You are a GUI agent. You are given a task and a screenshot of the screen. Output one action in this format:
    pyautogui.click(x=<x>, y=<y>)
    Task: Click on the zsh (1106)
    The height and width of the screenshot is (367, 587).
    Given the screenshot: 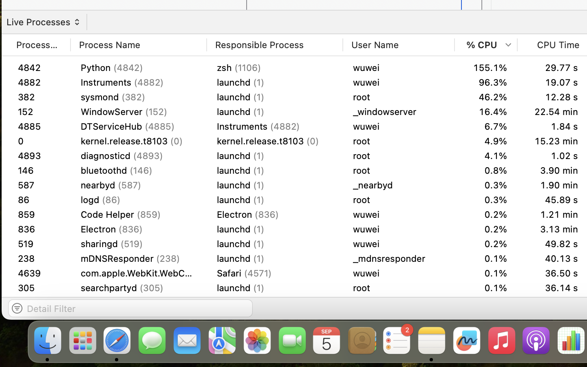 What is the action you would take?
    pyautogui.click(x=275, y=68)
    